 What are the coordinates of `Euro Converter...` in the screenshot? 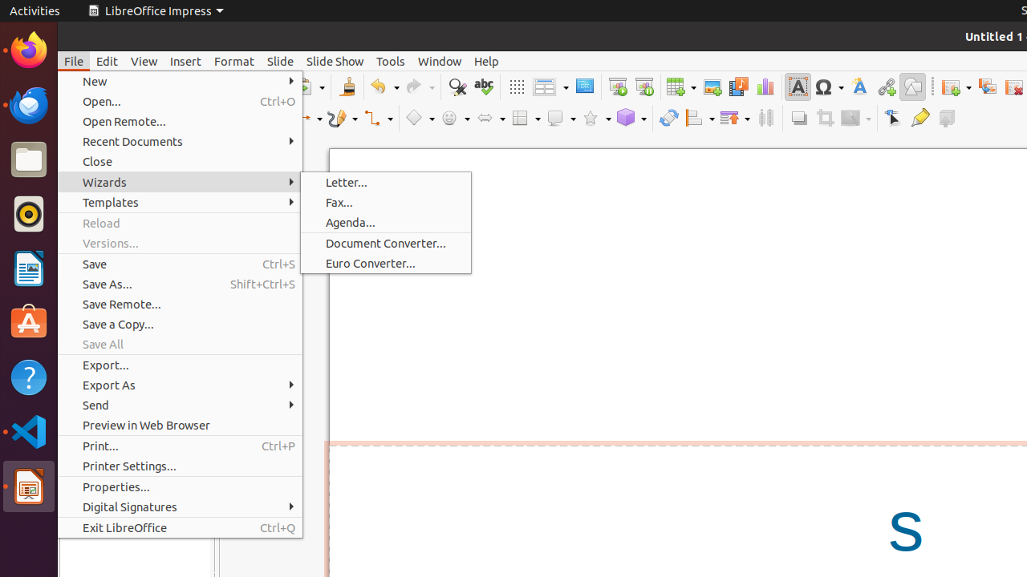 It's located at (386, 263).